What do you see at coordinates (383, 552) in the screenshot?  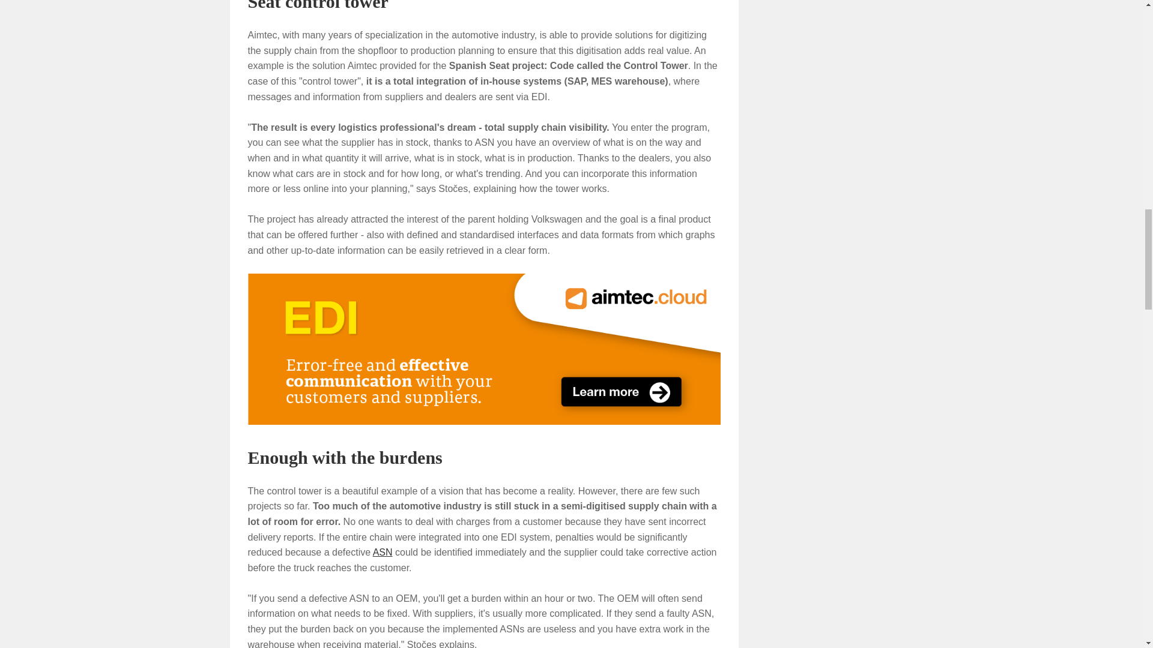 I see `ASN` at bounding box center [383, 552].